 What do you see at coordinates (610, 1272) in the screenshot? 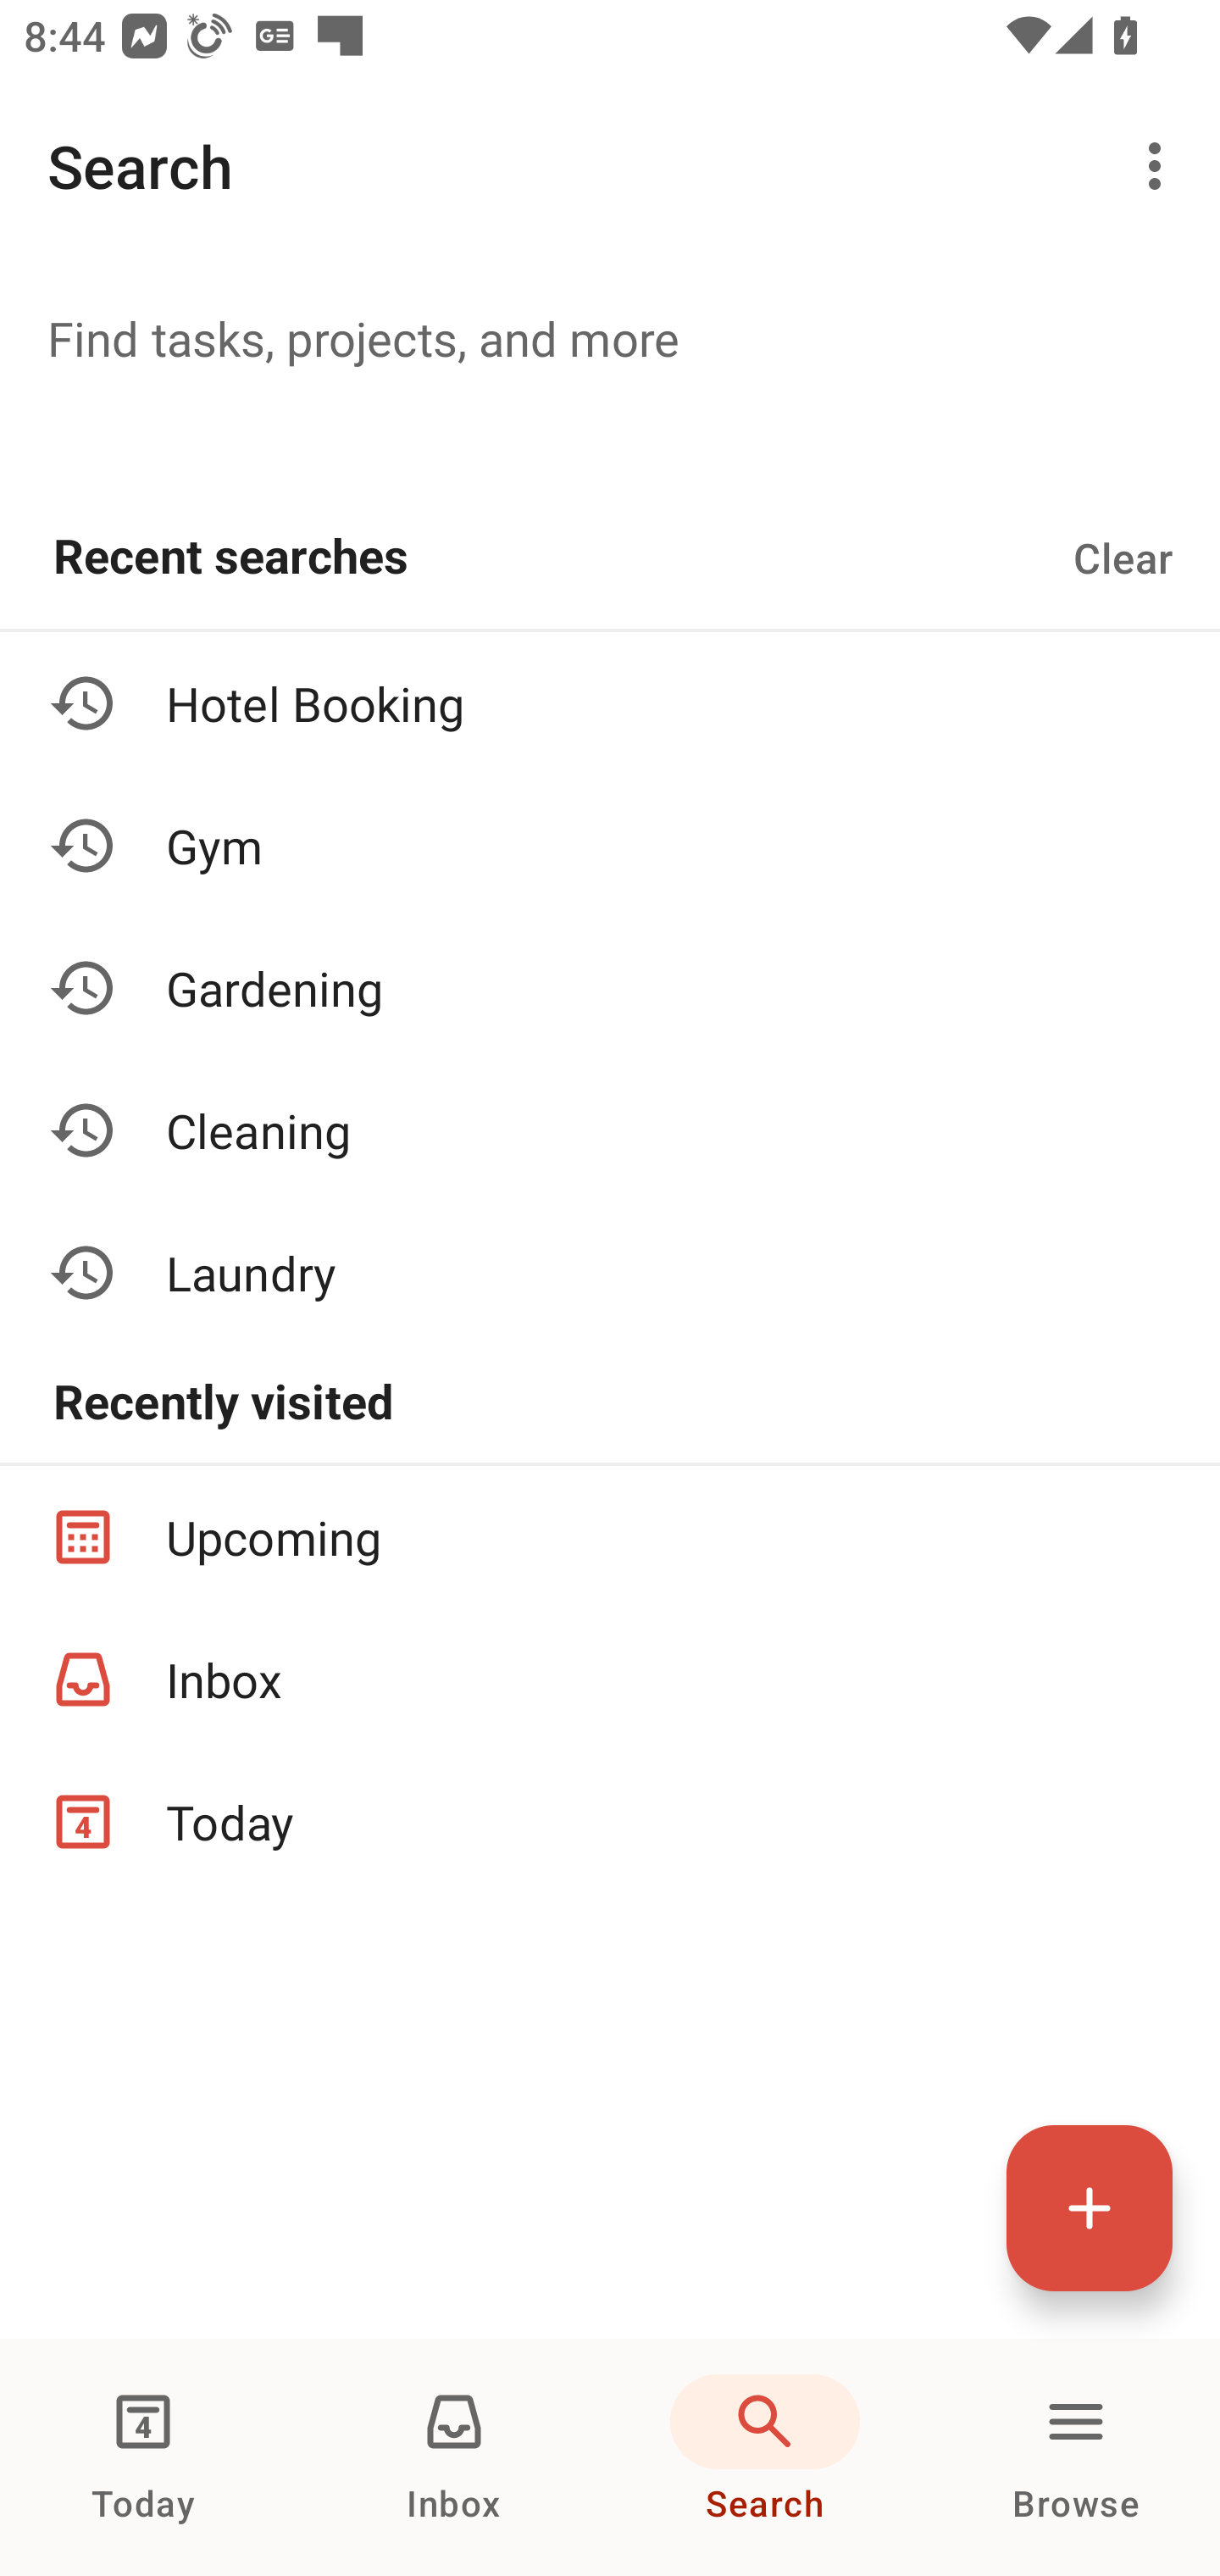
I see `Laundry` at bounding box center [610, 1272].